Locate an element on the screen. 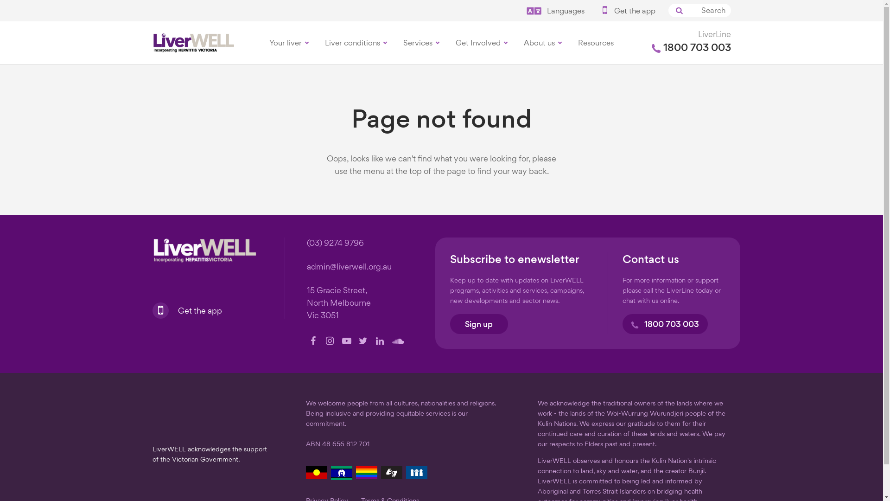  Your liver is located at coordinates (289, 43).